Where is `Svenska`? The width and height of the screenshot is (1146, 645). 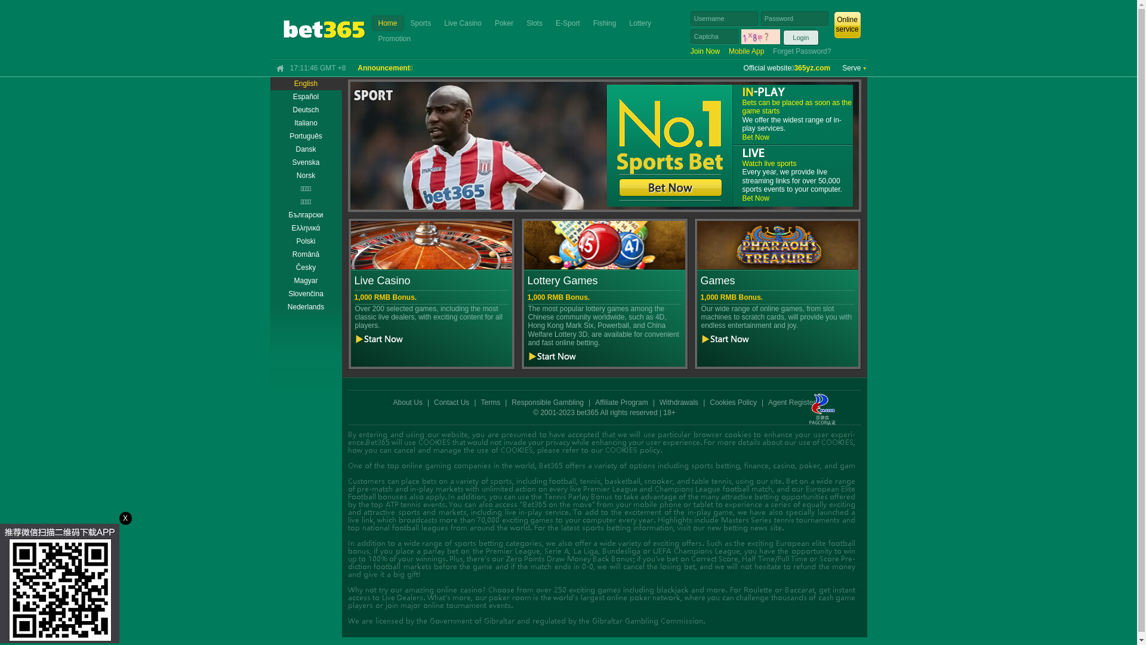 Svenska is located at coordinates (306, 162).